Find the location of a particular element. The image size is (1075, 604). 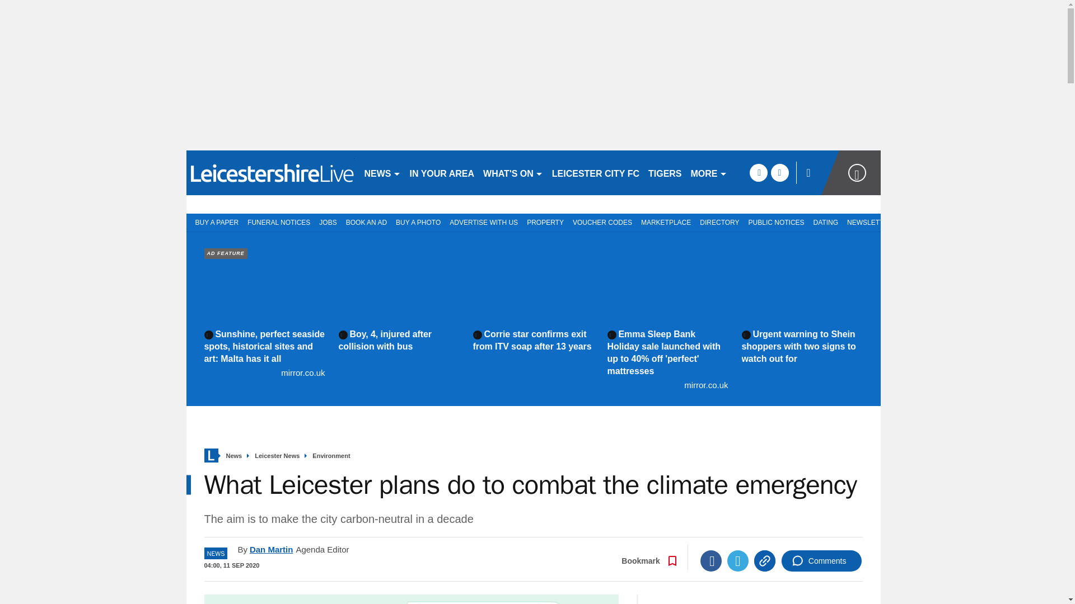

LEICESTER CITY FC is located at coordinates (596, 172).